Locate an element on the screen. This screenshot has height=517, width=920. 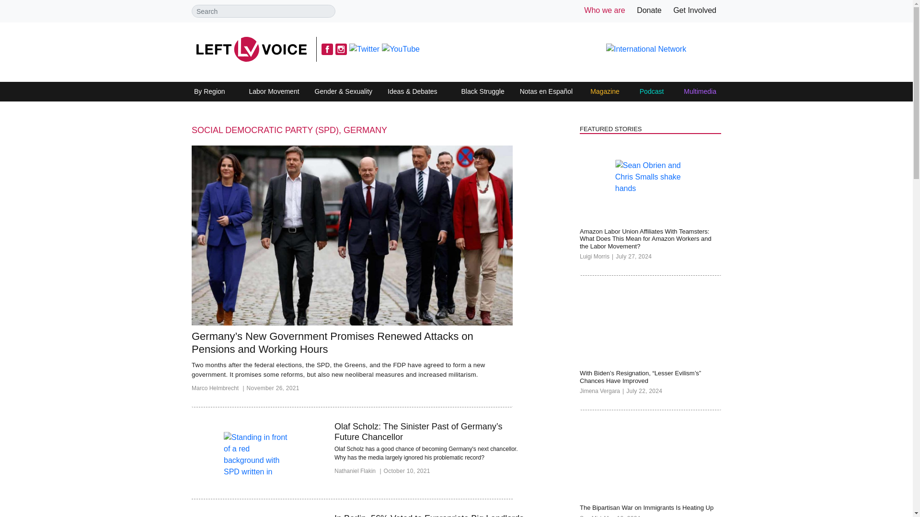
Nathaniel Flakin is located at coordinates (359, 473).